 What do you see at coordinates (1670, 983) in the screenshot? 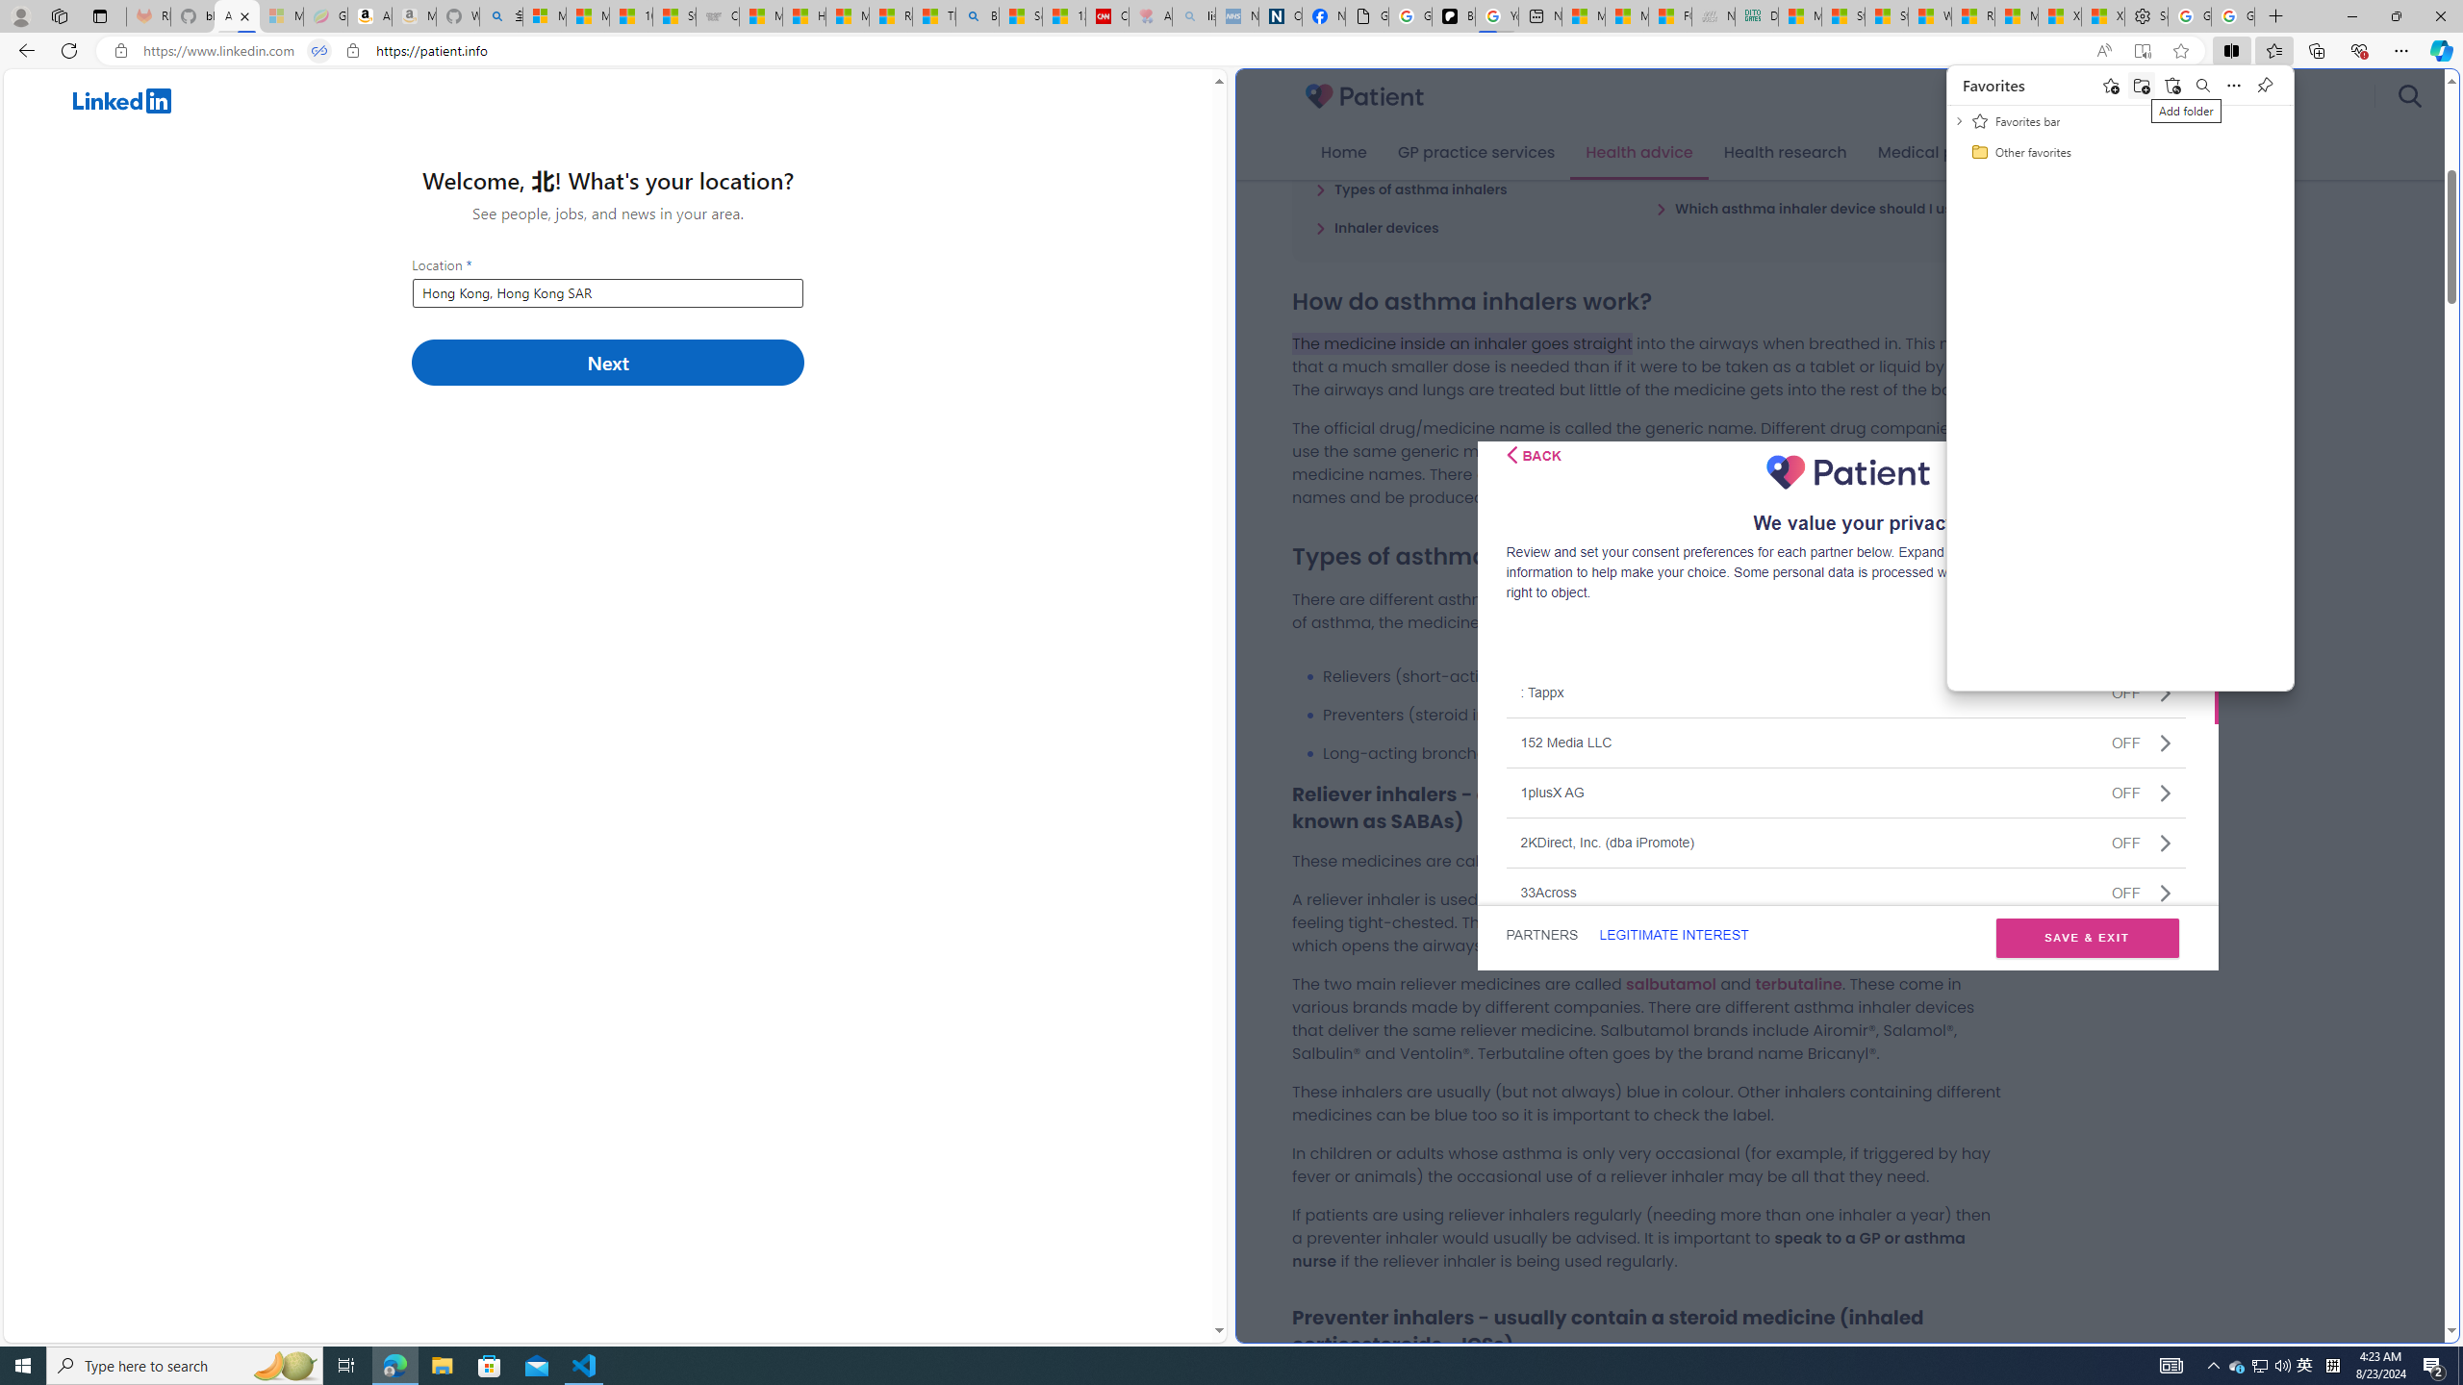
I see `salbutamol` at bounding box center [1670, 983].